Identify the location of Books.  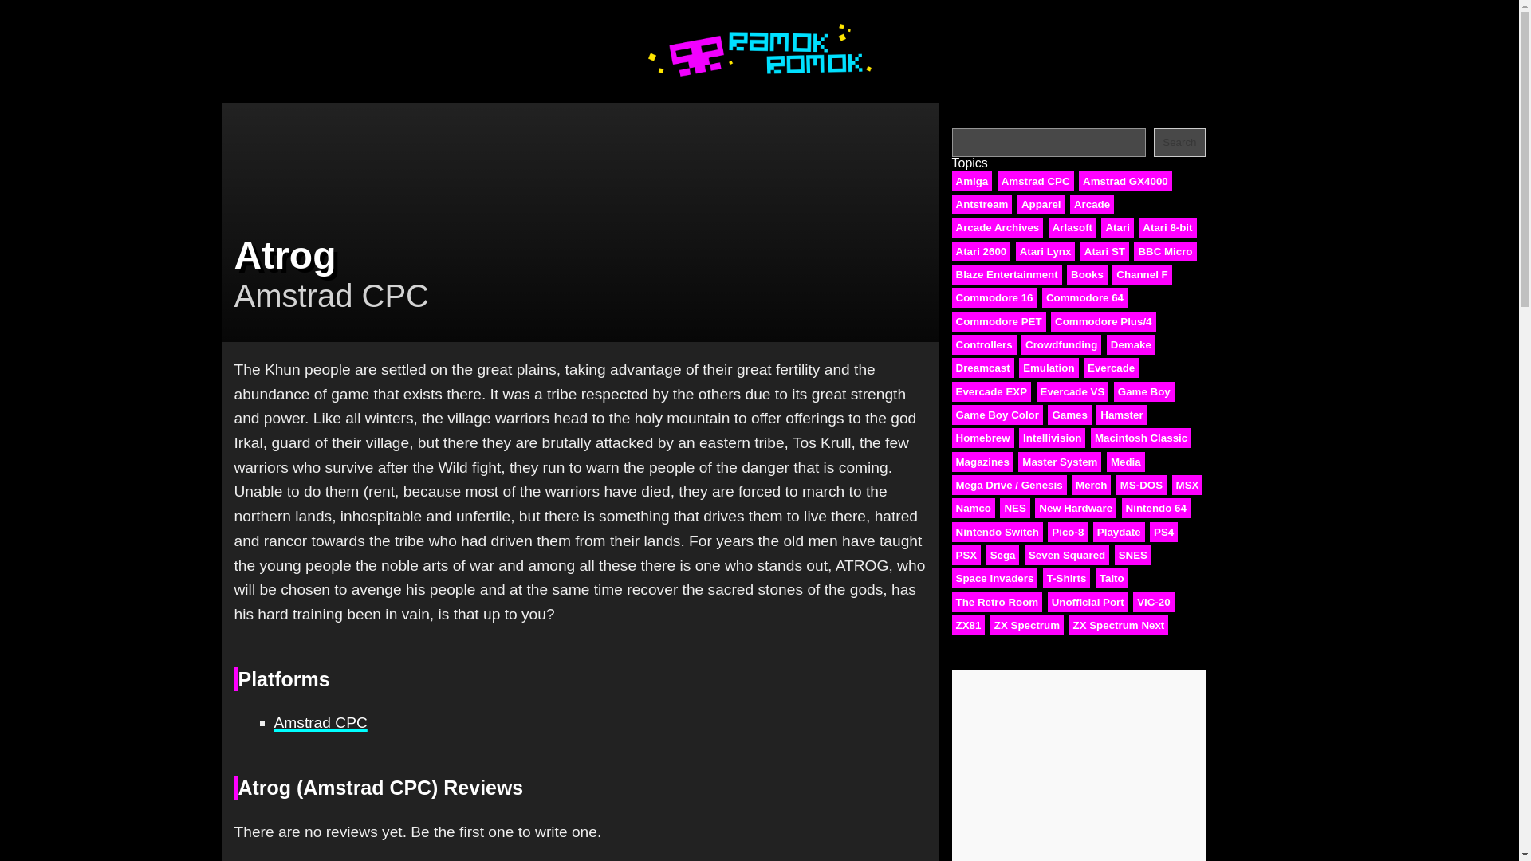
(1087, 274).